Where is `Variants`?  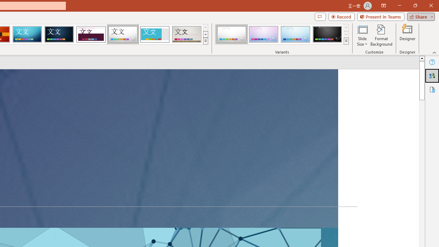
Variants is located at coordinates (346, 41).